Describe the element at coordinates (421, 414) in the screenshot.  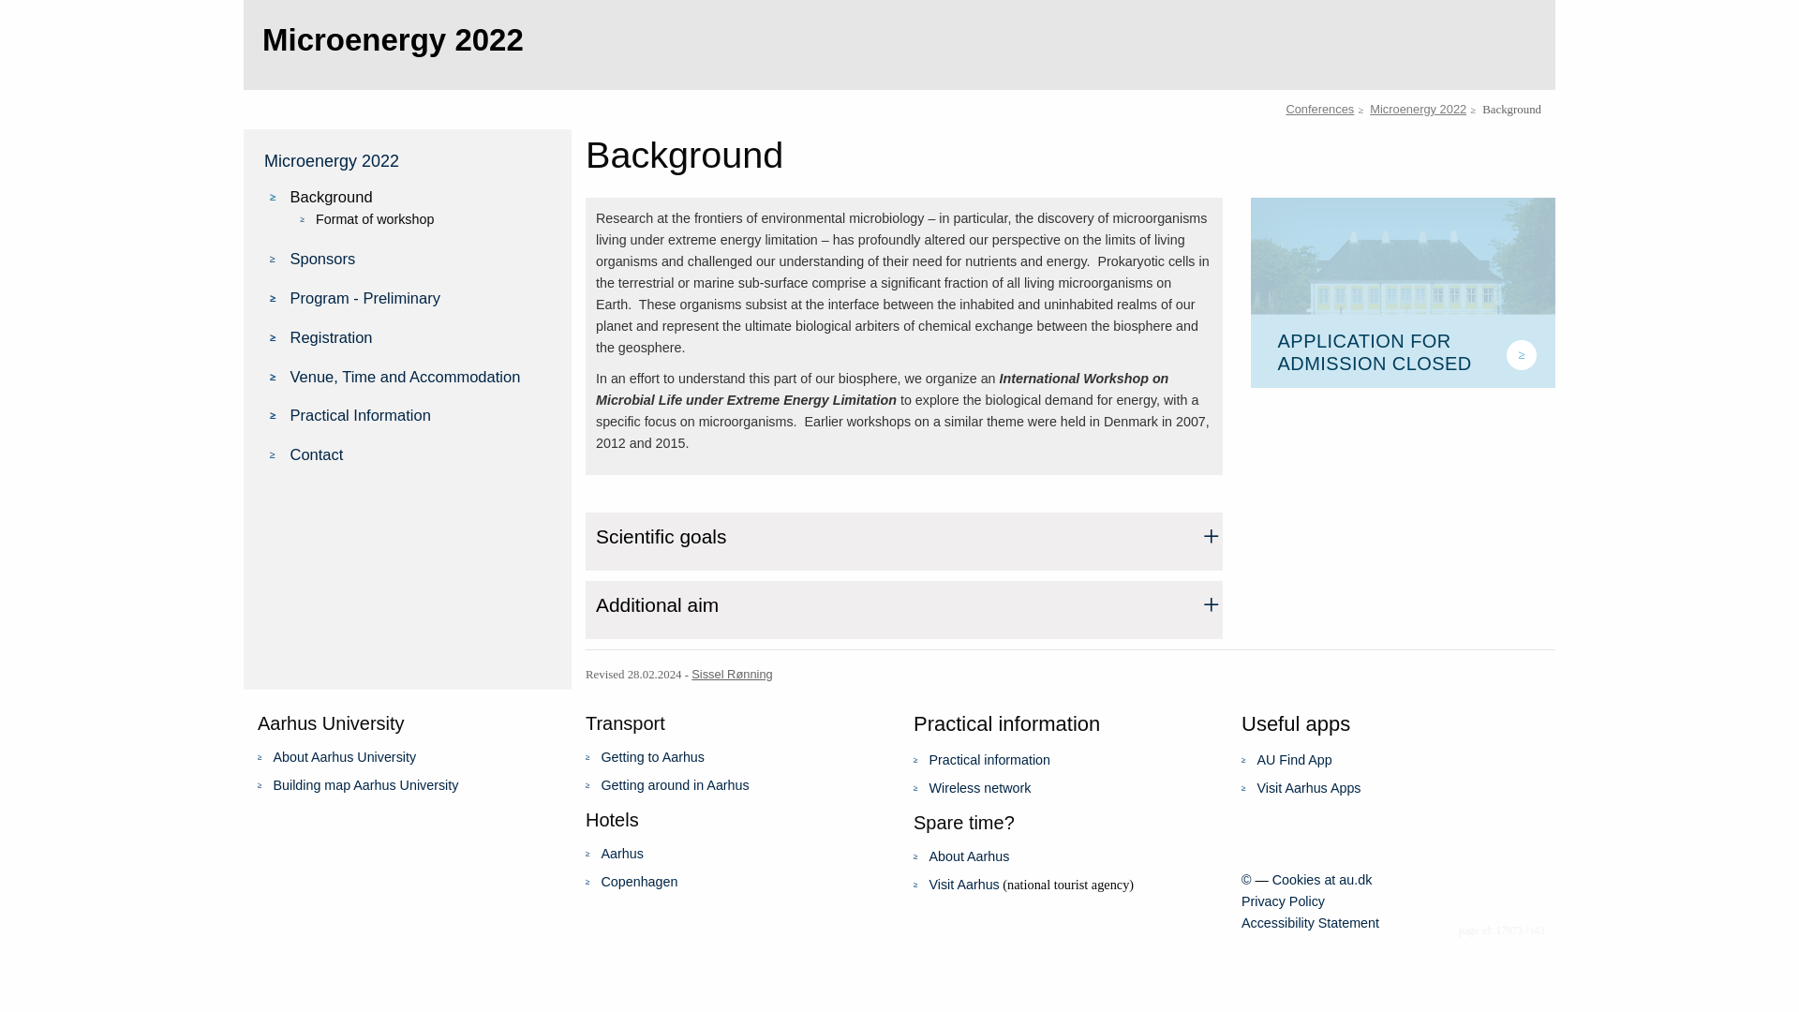
I see `Practical Information` at that location.